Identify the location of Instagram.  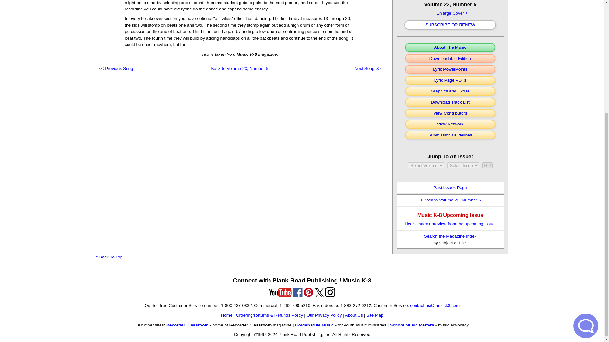
(330, 292).